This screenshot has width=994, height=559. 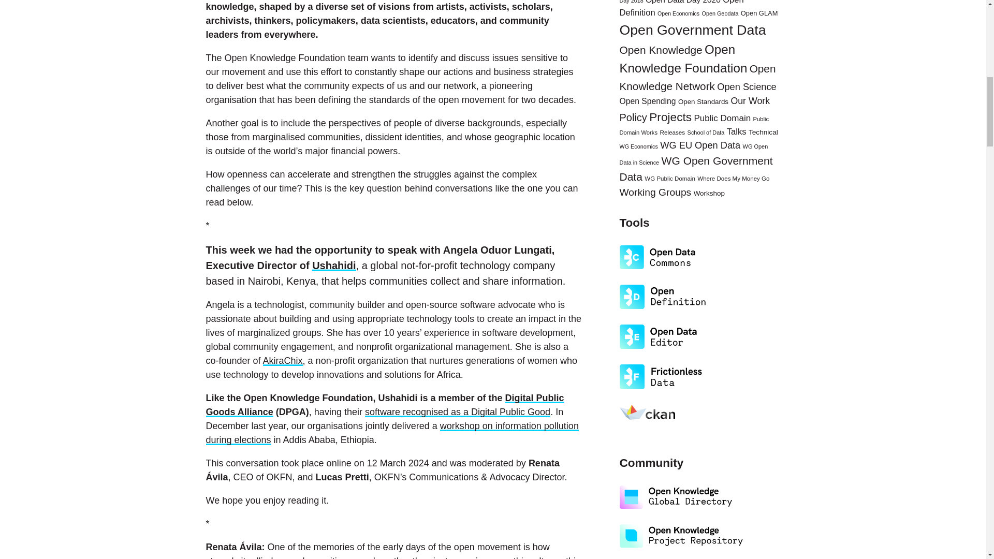 I want to click on AkiraChix, so click(x=283, y=360).